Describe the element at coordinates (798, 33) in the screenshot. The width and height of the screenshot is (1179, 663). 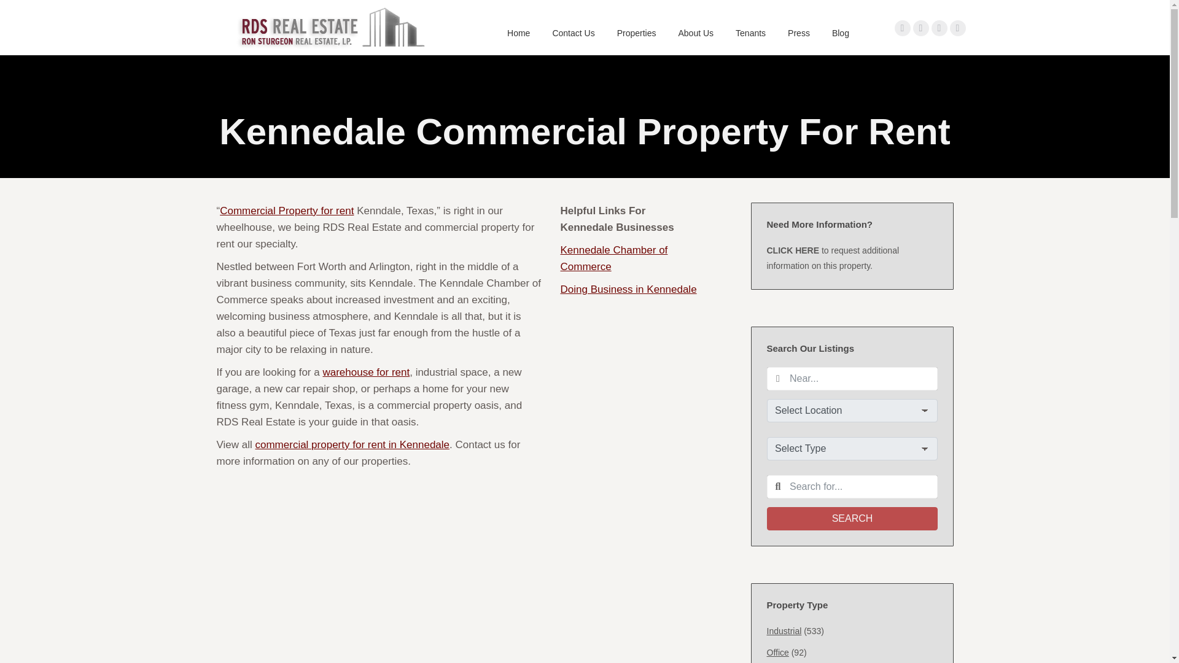
I see `Press` at that location.